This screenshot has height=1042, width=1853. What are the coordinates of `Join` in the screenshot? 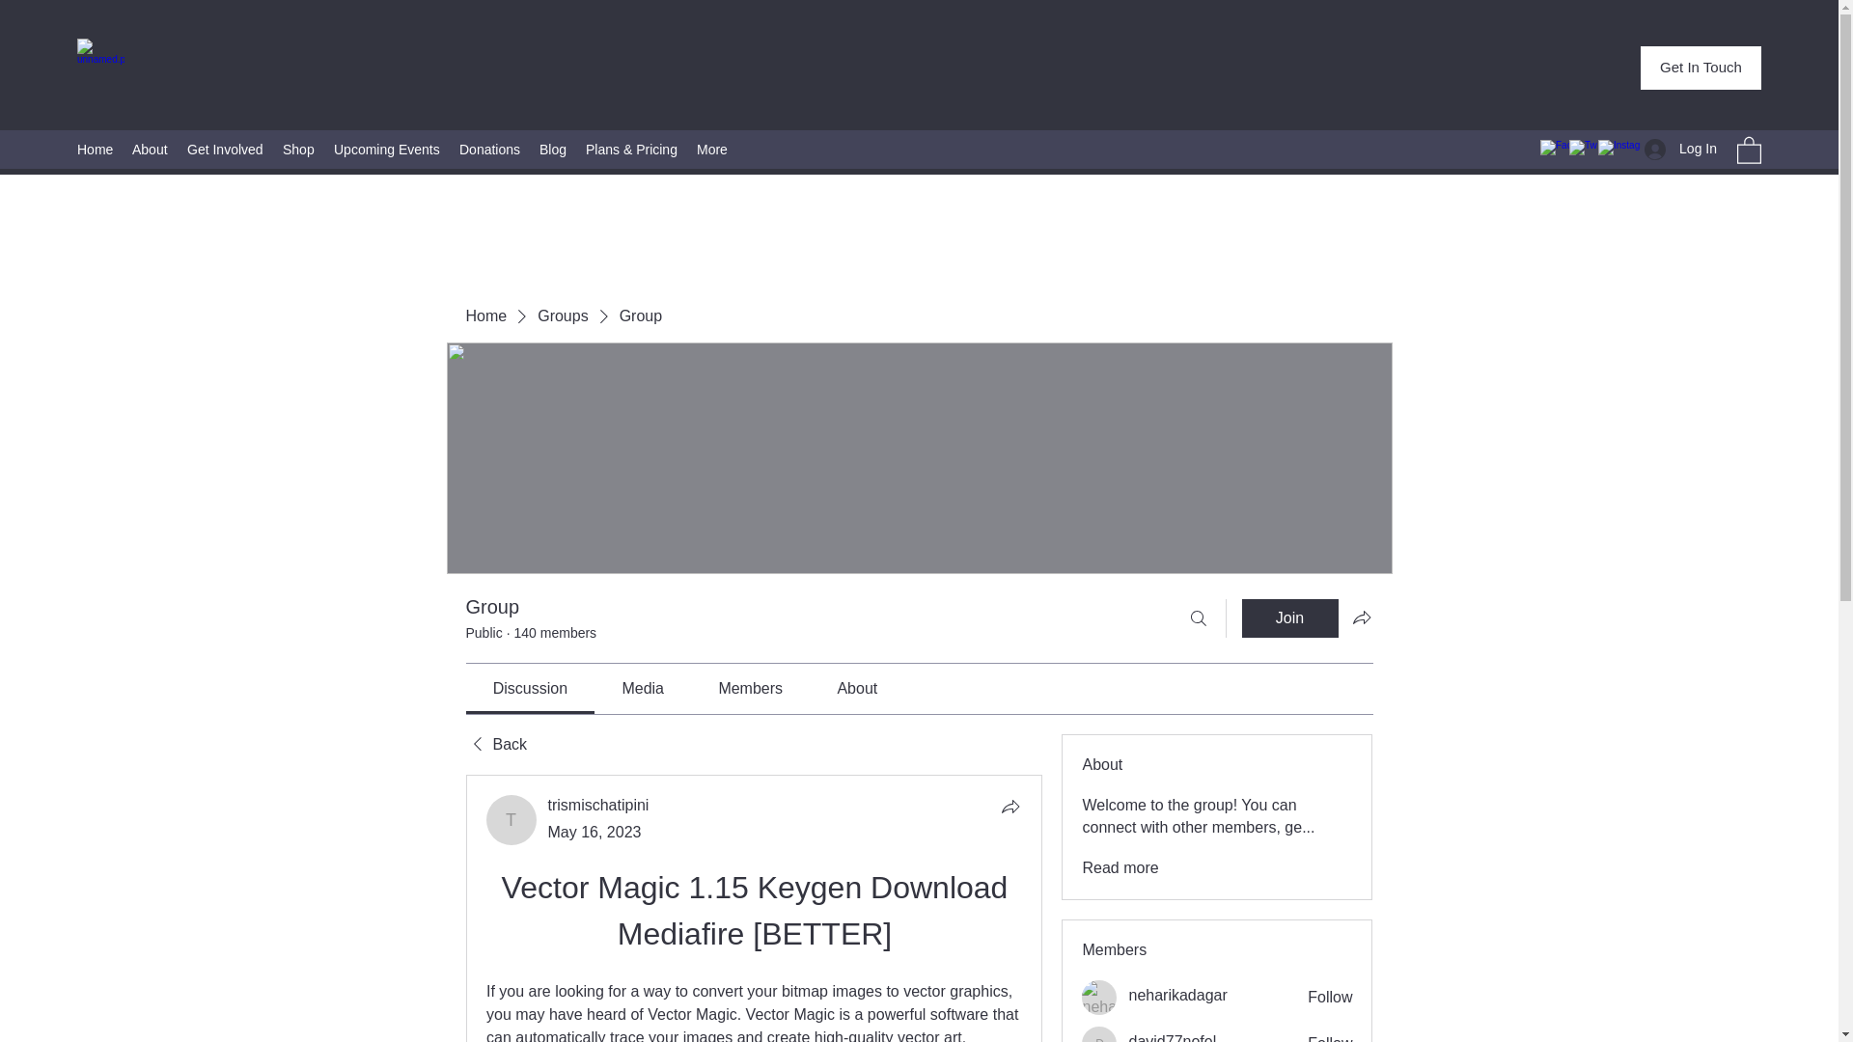 It's located at (1289, 617).